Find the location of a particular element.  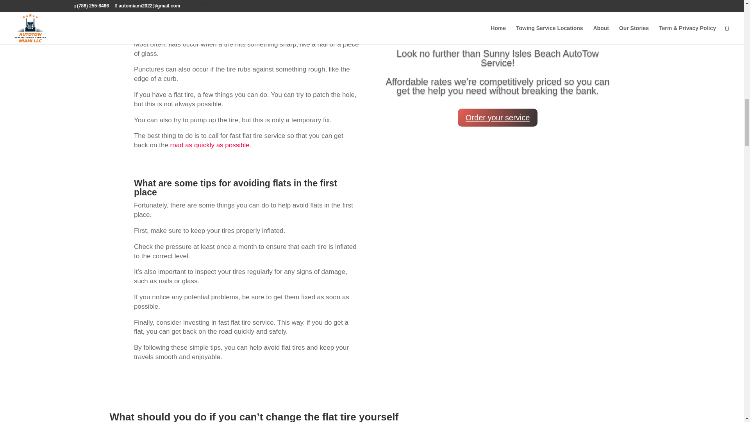

road as quickly as possible is located at coordinates (210, 145).